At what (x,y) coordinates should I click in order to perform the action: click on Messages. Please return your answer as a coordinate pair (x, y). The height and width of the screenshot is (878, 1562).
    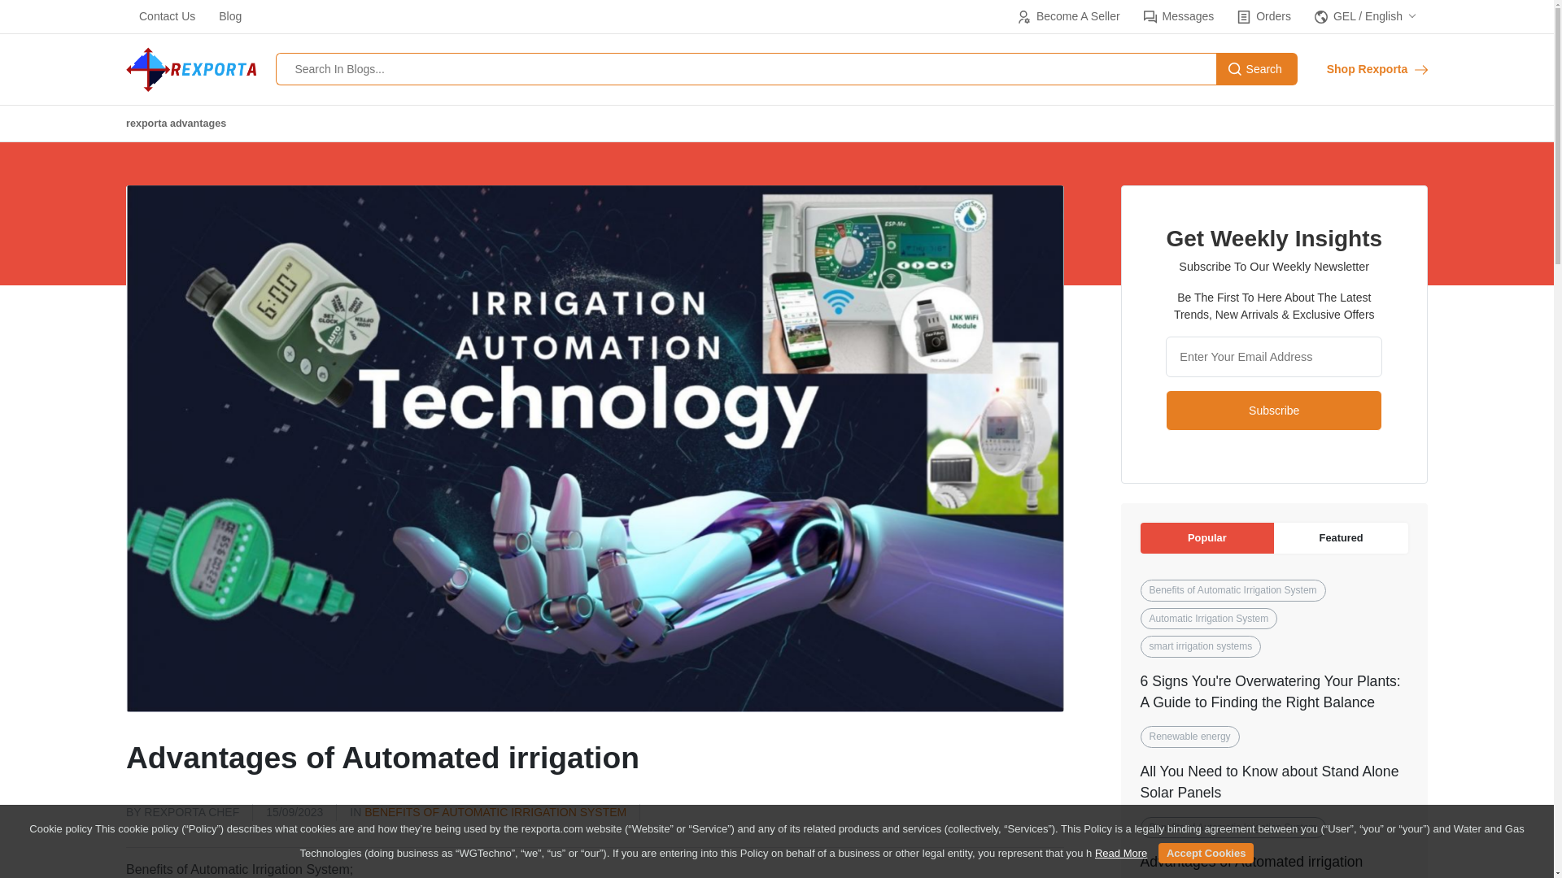
    Looking at the image, I should click on (1178, 16).